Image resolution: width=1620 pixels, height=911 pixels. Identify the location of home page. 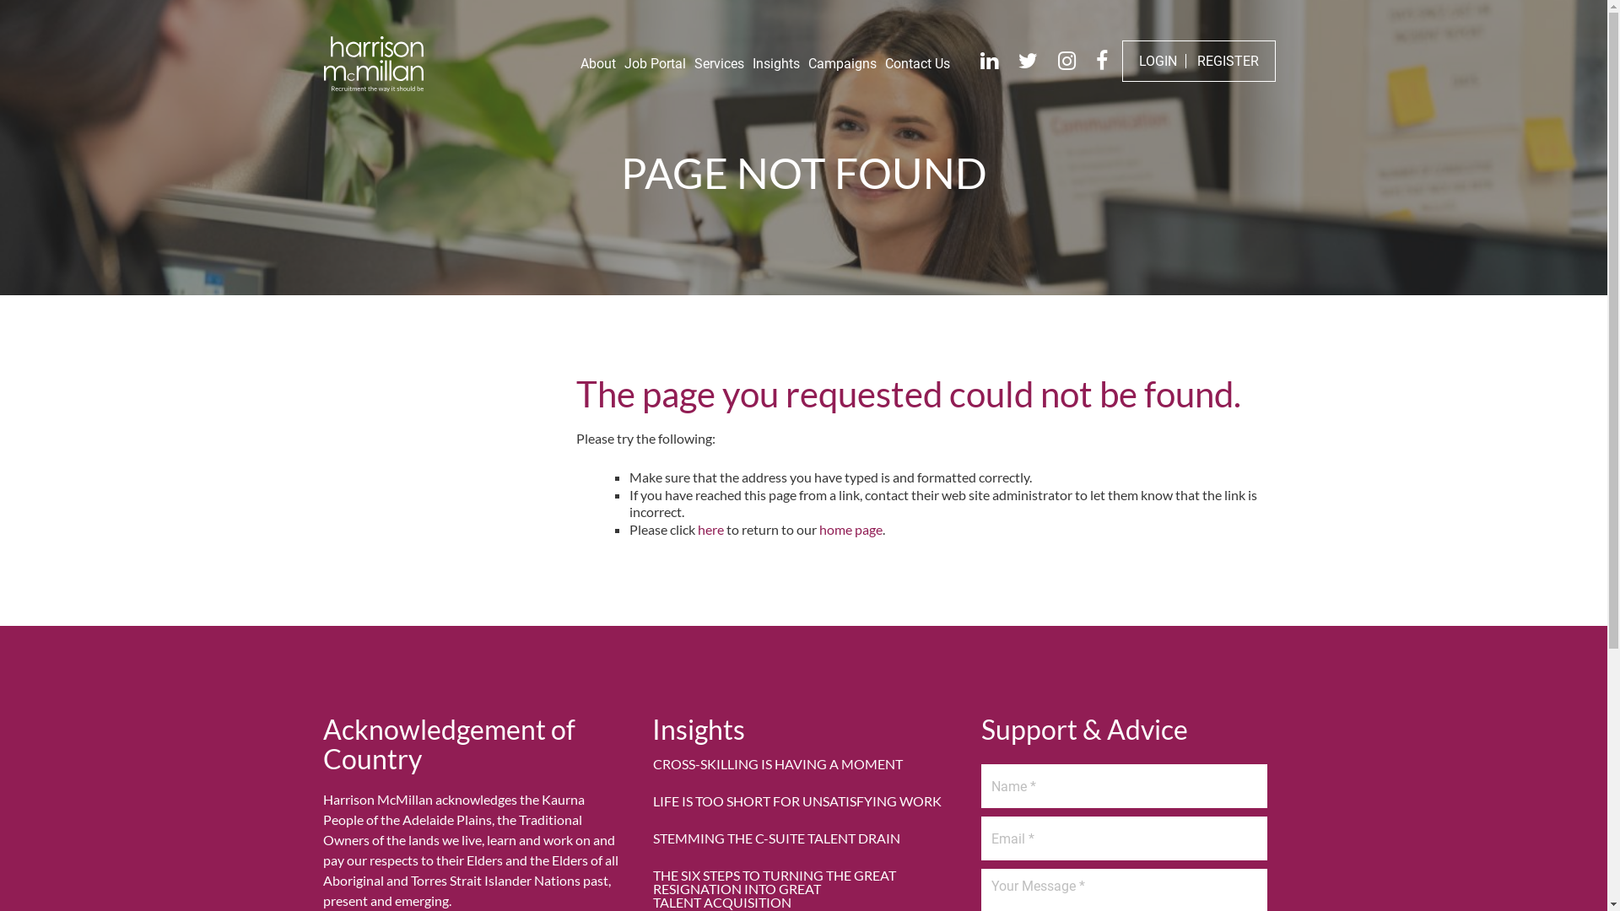
(850, 530).